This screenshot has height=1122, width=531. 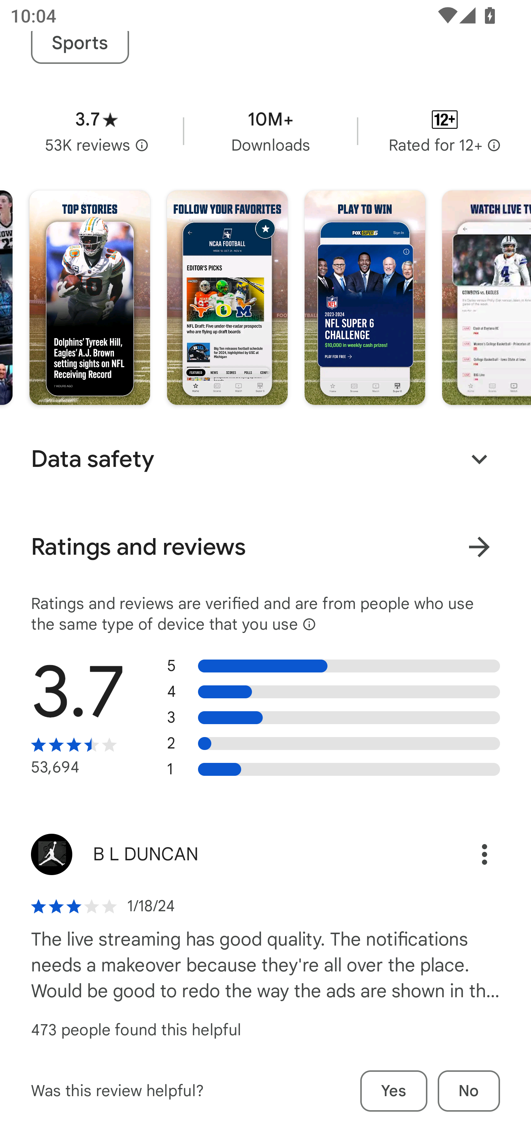 I want to click on View all ratings and reviews, so click(x=479, y=547).